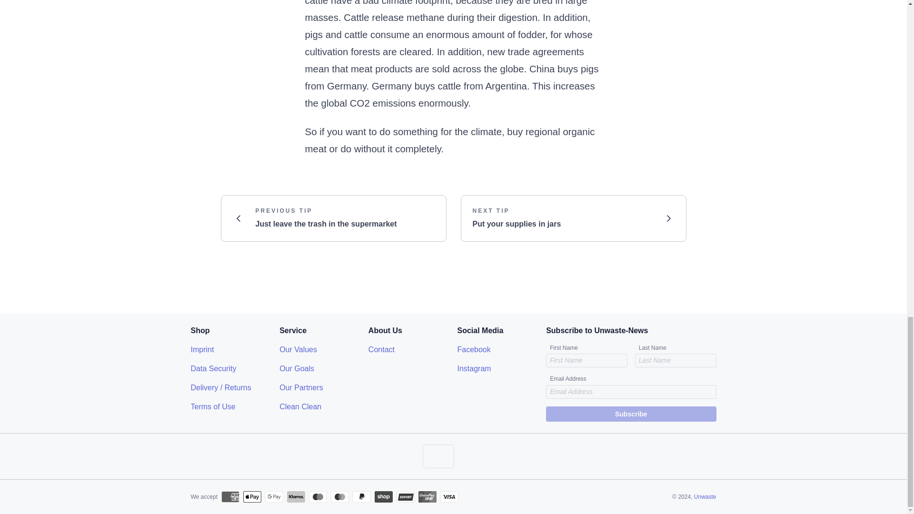 This screenshot has width=914, height=514. What do you see at coordinates (202, 349) in the screenshot?
I see `Our Partners` at bounding box center [202, 349].